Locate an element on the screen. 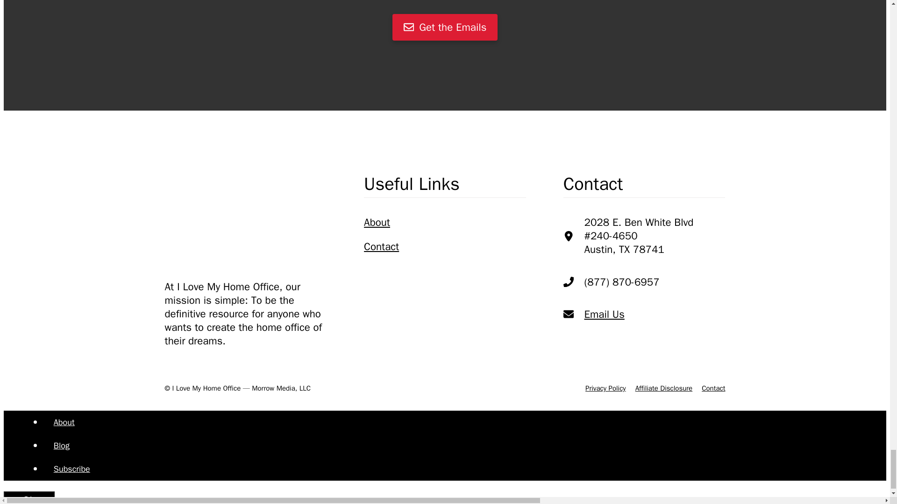 Image resolution: width=897 pixels, height=504 pixels. Get the Emails is located at coordinates (445, 27).